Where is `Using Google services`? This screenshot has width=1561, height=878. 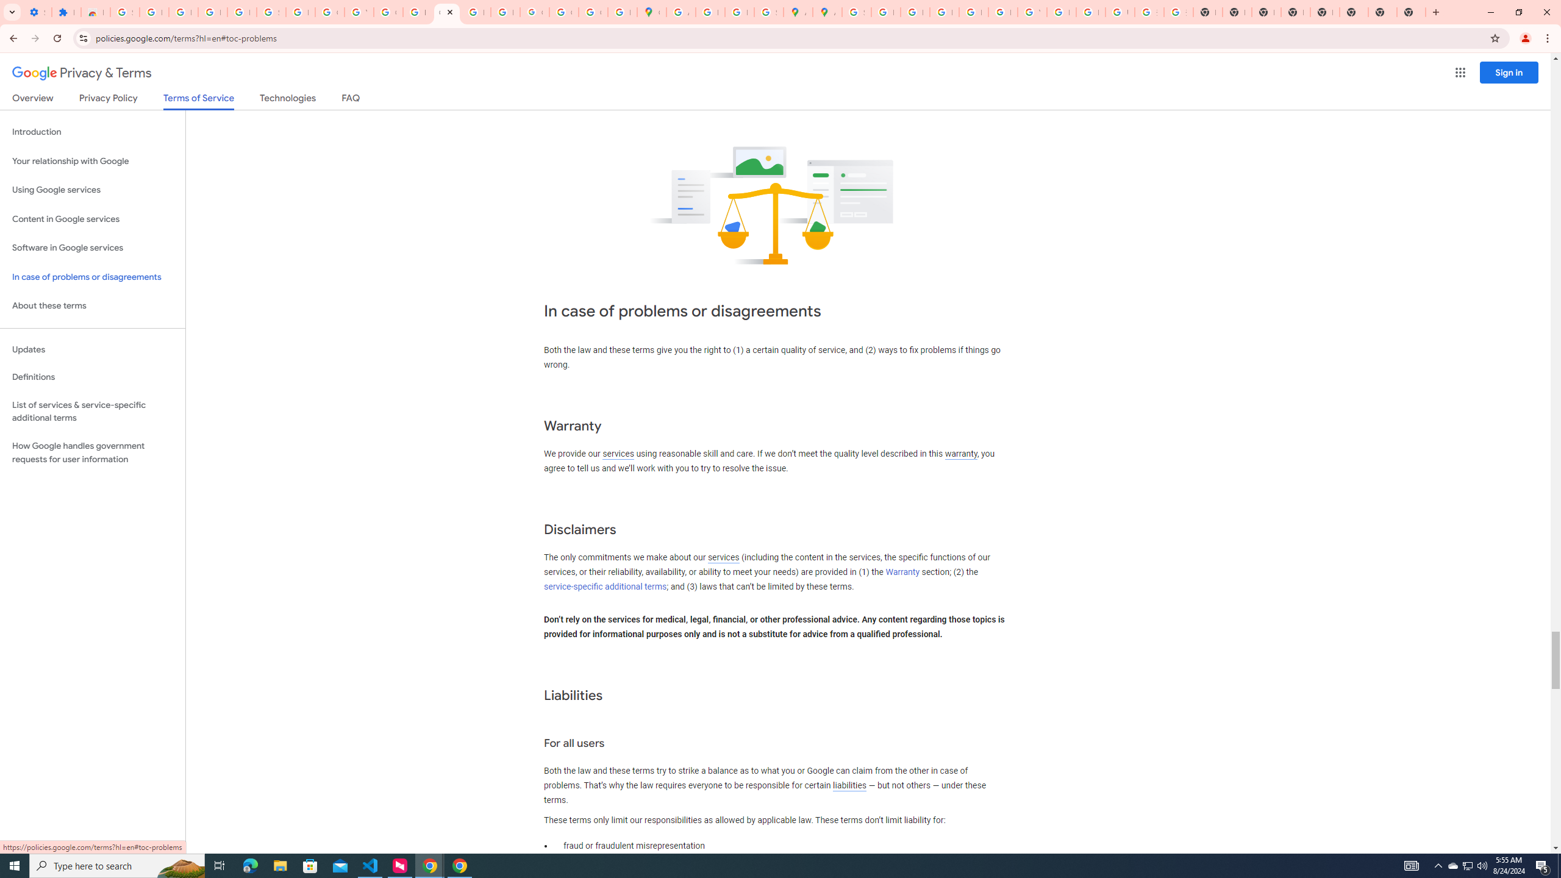
Using Google services is located at coordinates (93, 190).